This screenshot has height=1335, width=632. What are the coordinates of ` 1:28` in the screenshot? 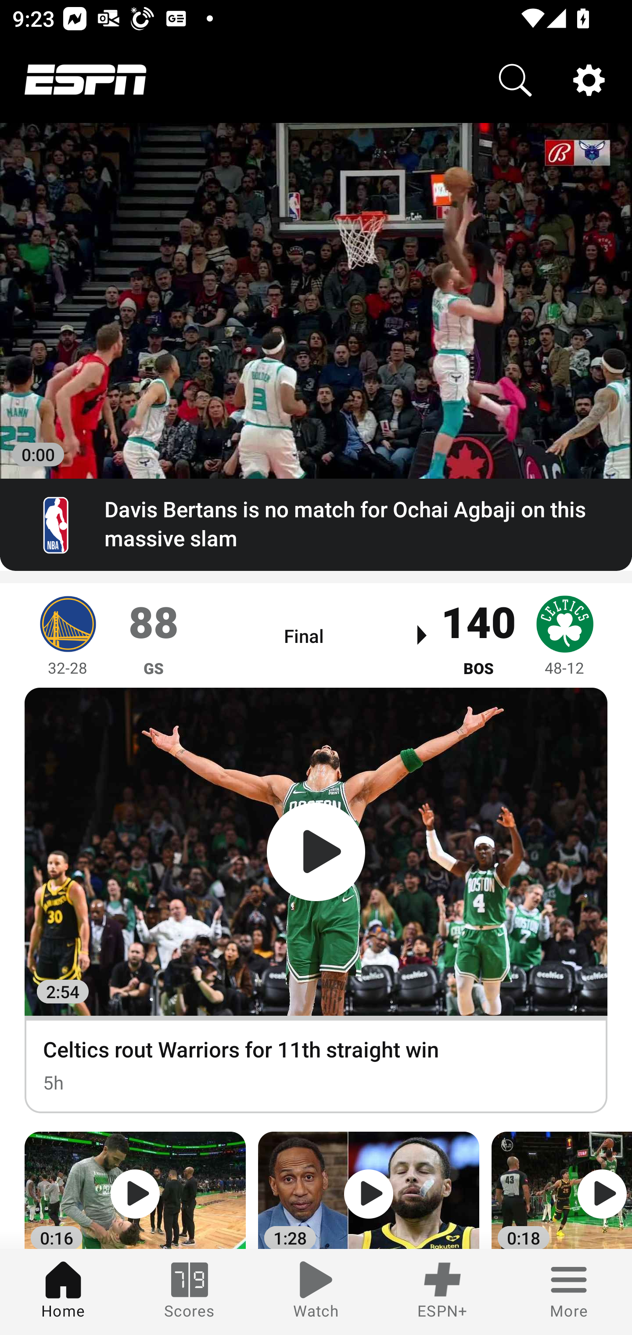 It's located at (368, 1191).